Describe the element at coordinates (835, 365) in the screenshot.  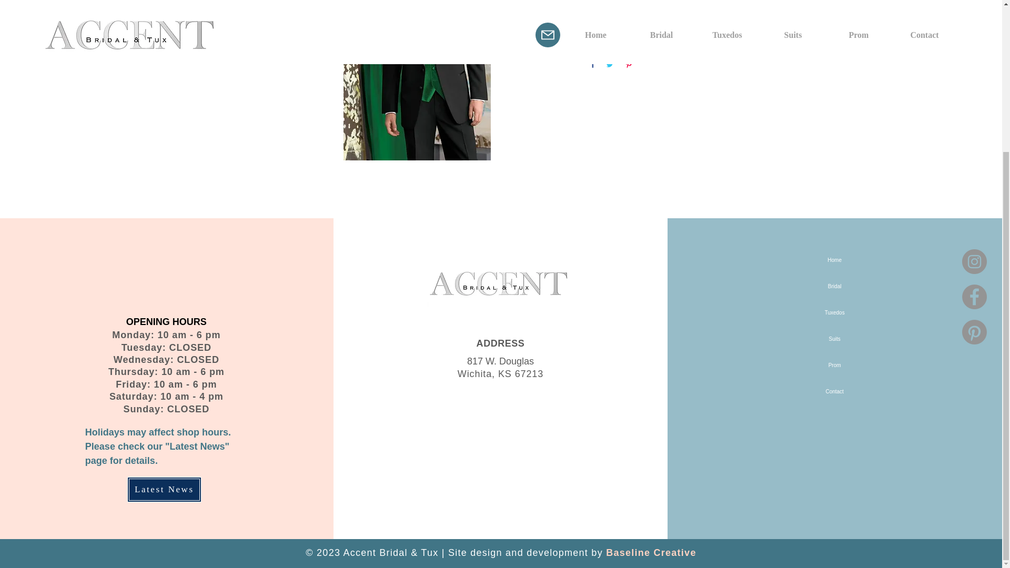
I see `Prom` at that location.